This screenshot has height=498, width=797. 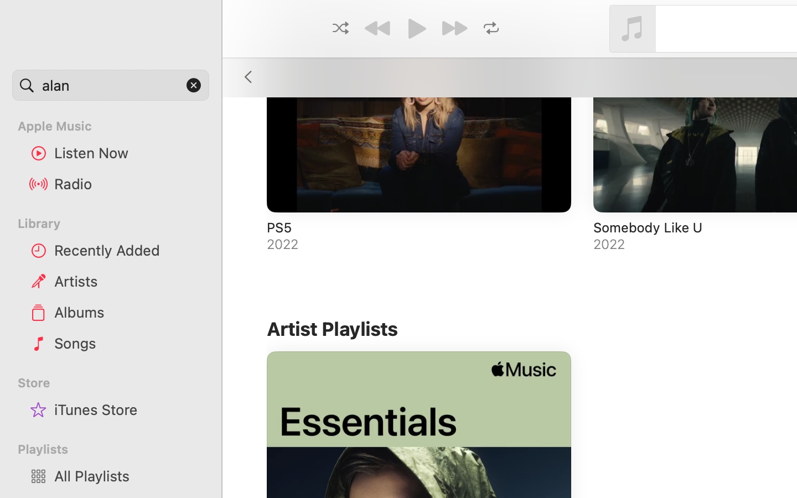 What do you see at coordinates (128, 184) in the screenshot?
I see `Radio` at bounding box center [128, 184].